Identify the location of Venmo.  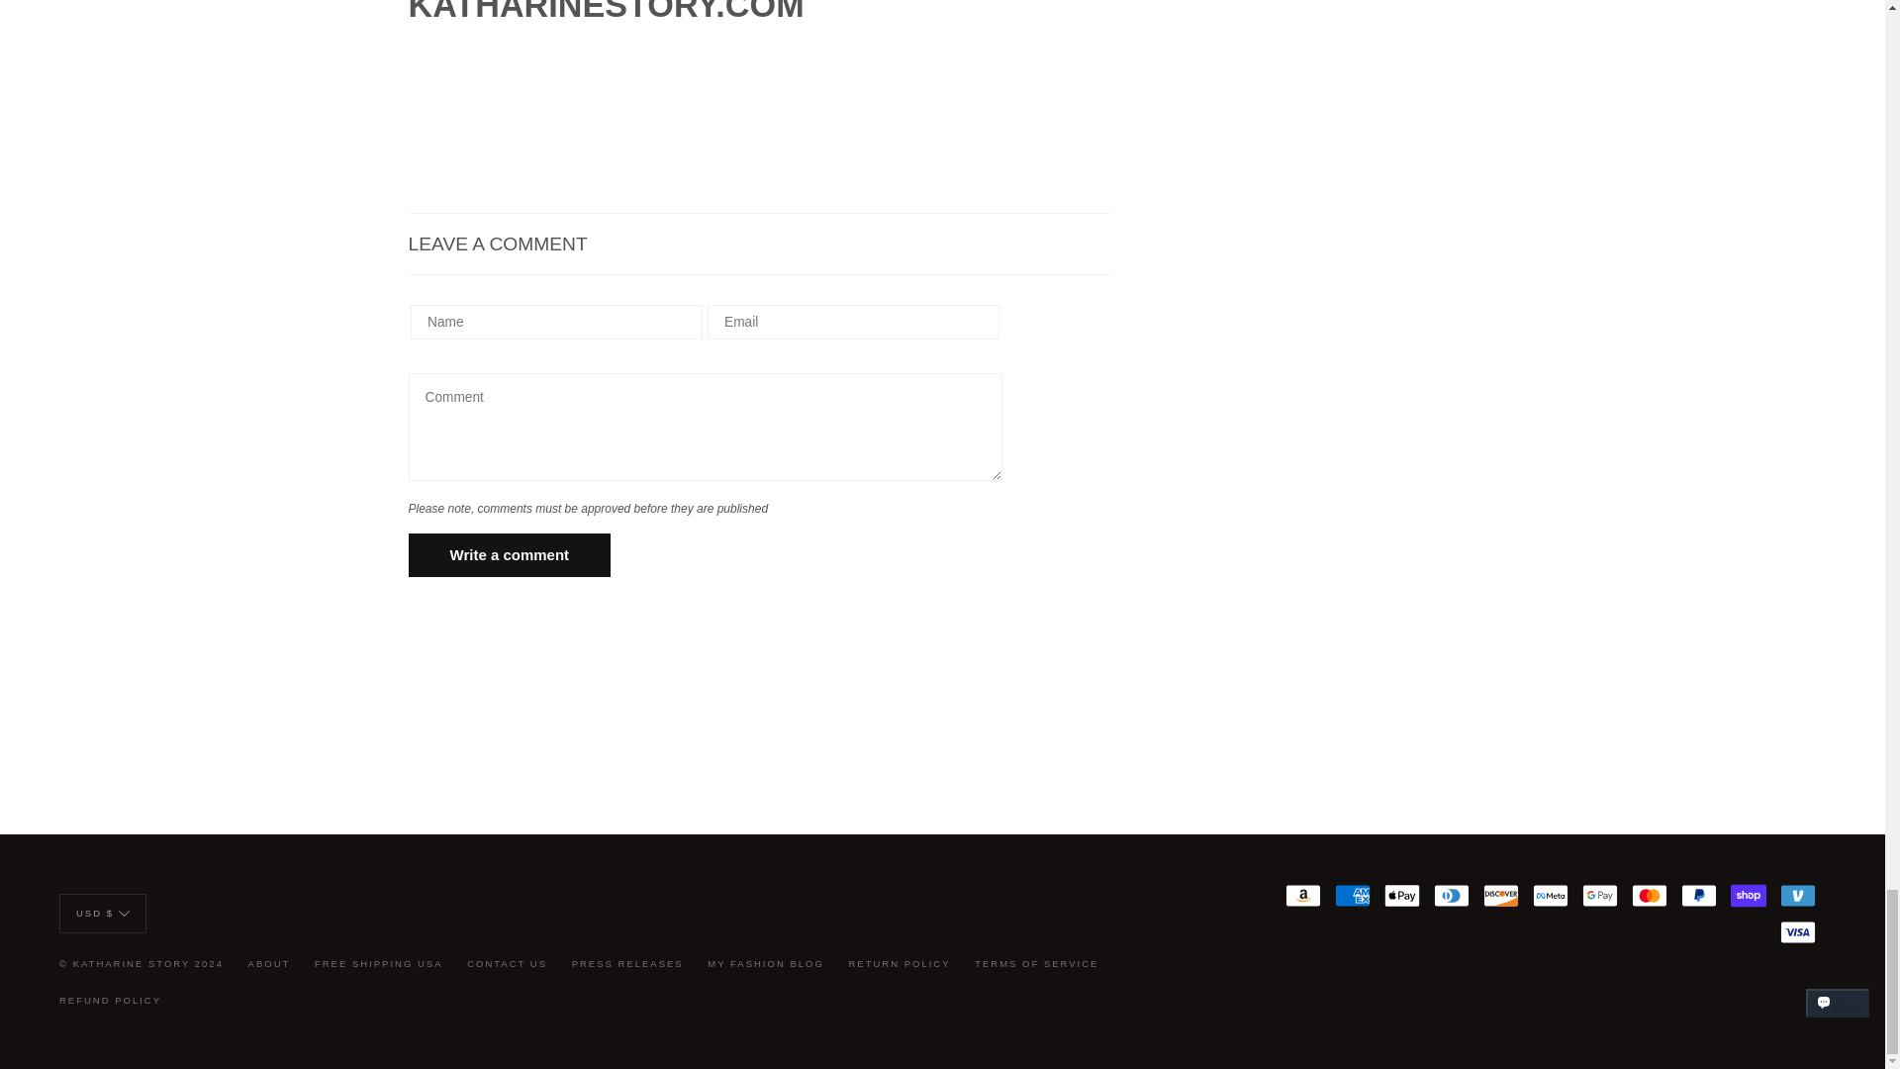
(1798, 895).